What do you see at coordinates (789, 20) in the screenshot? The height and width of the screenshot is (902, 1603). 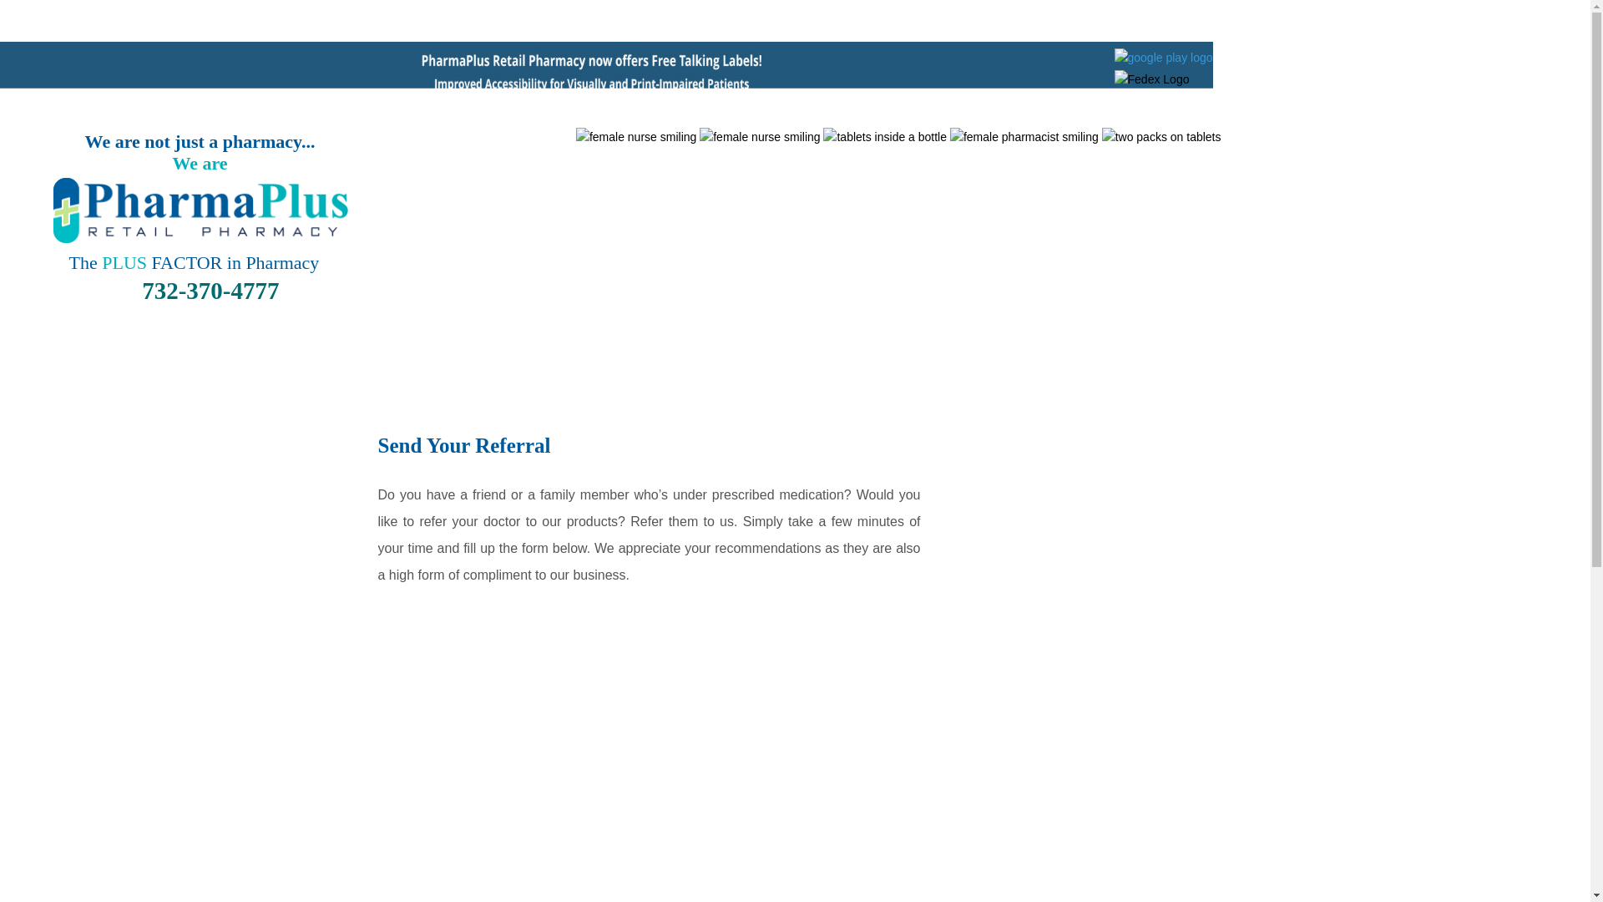 I see `Diabetic Supplies` at bounding box center [789, 20].